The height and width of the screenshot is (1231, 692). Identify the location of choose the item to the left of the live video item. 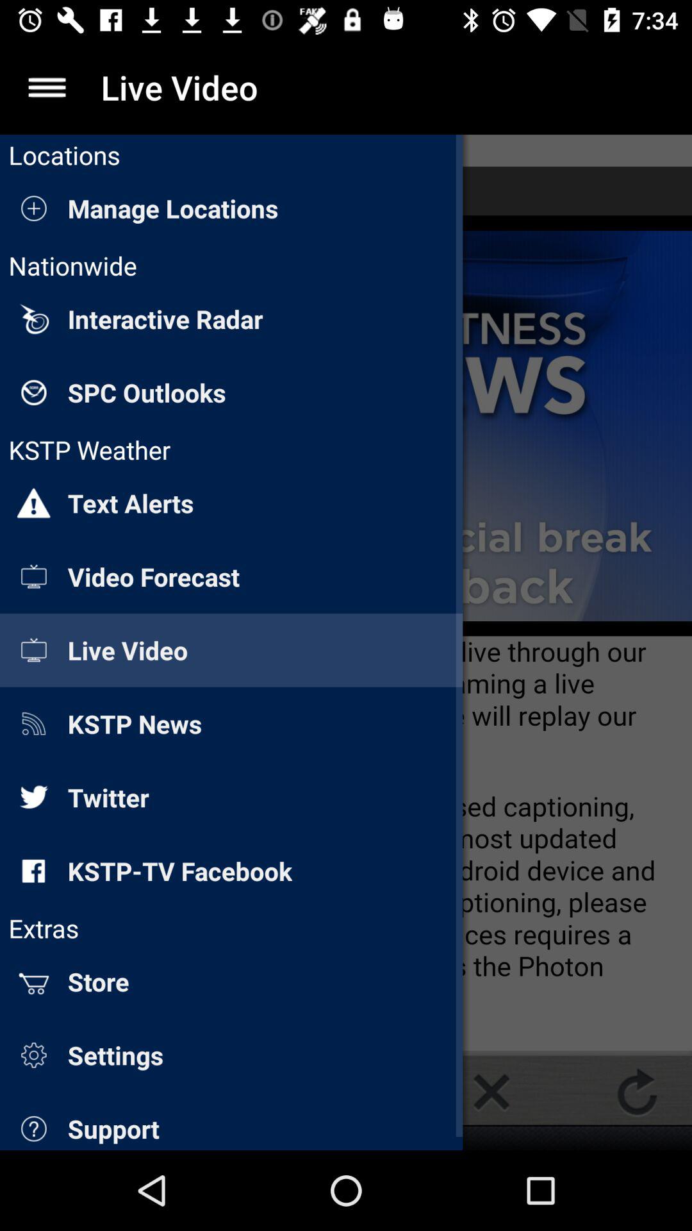
(47, 87).